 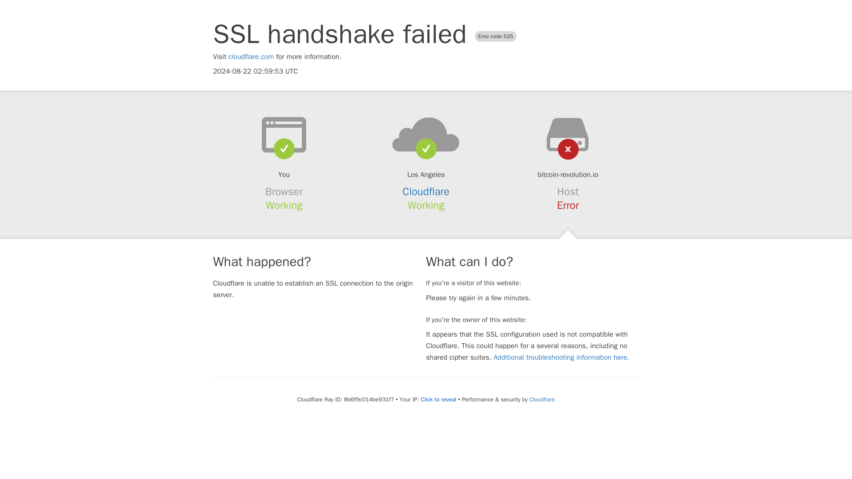 I want to click on Cloudflare, so click(x=541, y=399).